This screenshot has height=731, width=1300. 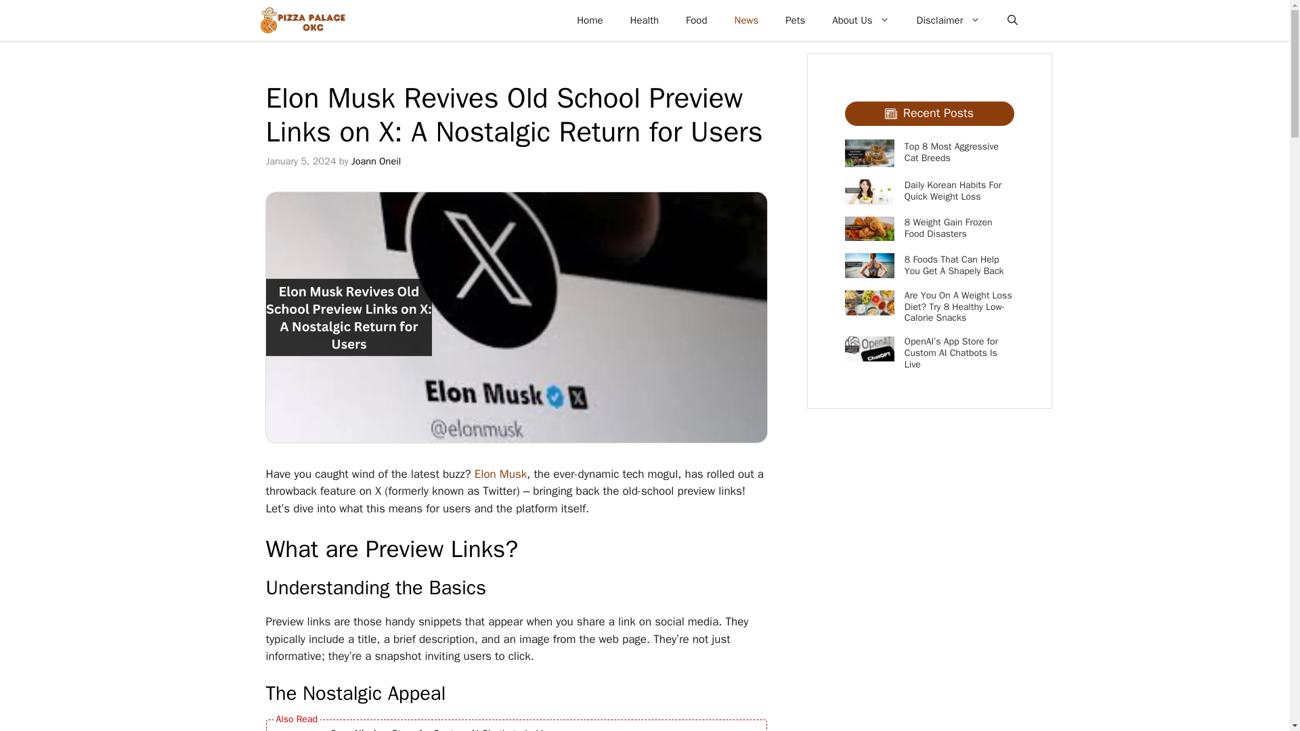 I want to click on 8 Weight Gain Frozen Food Disasters, so click(x=949, y=227).